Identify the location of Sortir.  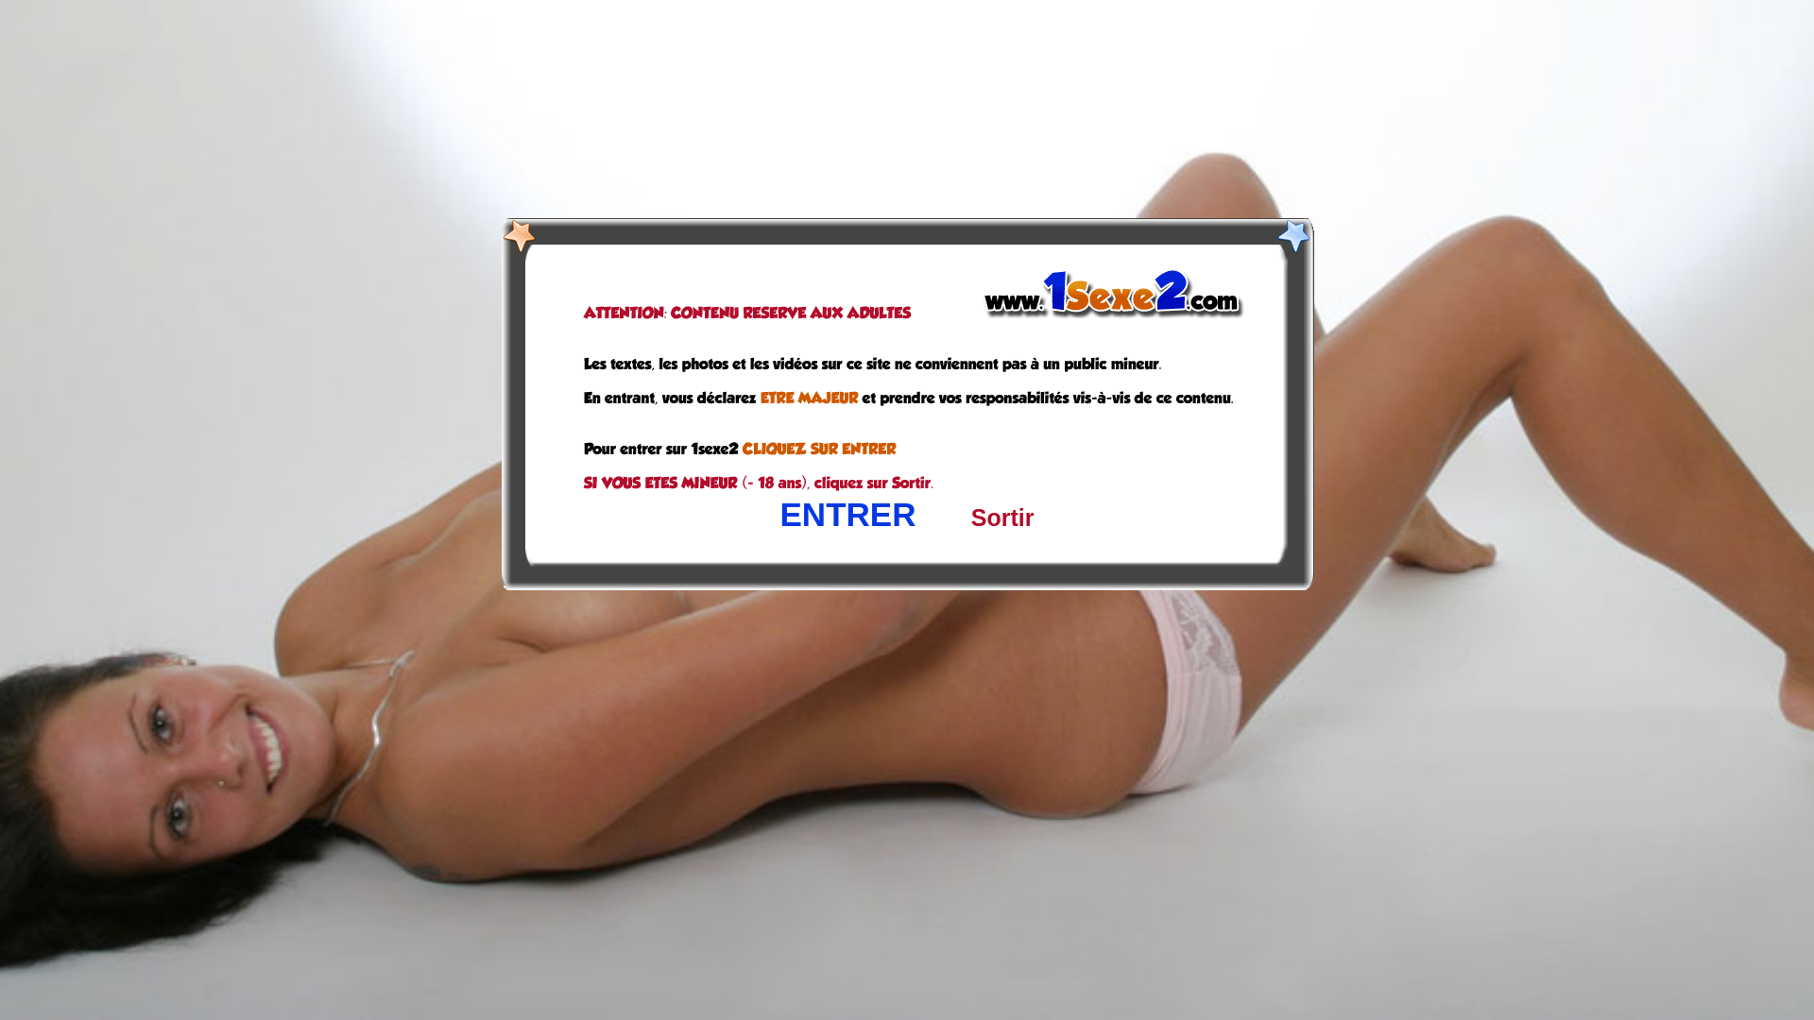
(1003, 518).